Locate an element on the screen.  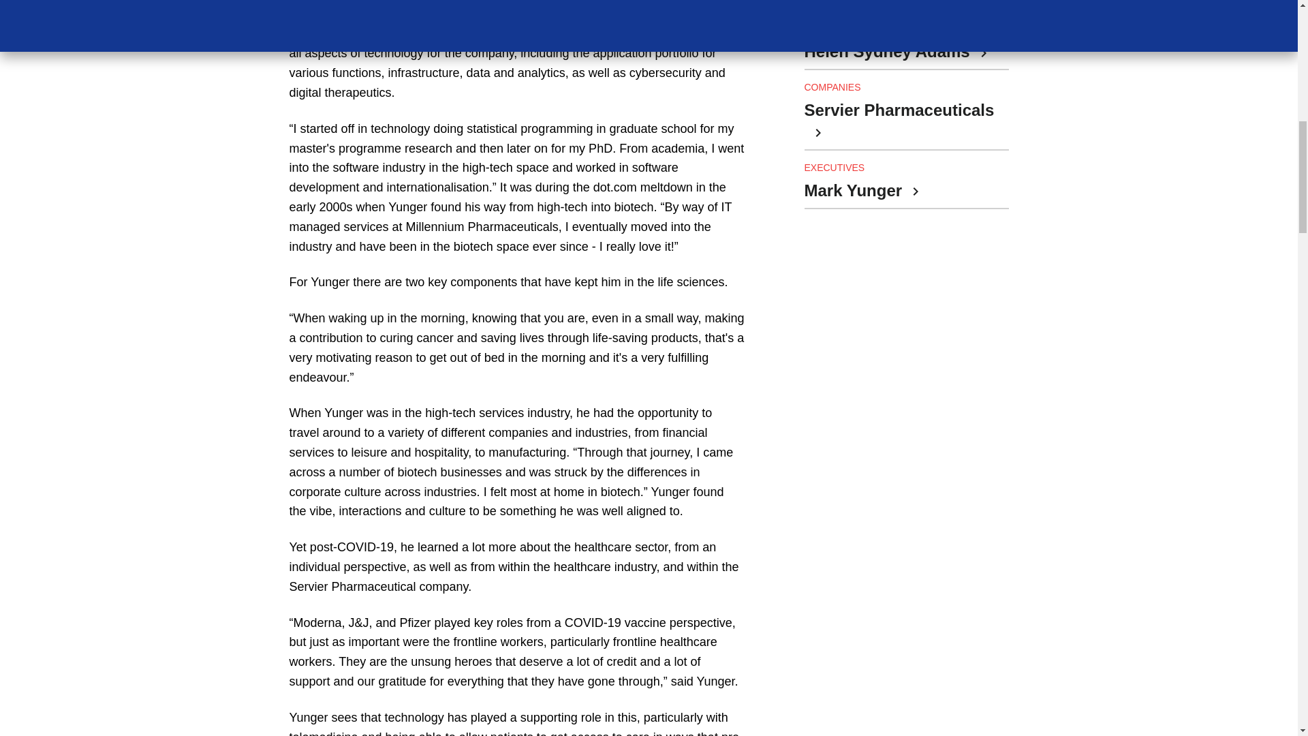
Helen Sydney Adams is located at coordinates (895, 52).